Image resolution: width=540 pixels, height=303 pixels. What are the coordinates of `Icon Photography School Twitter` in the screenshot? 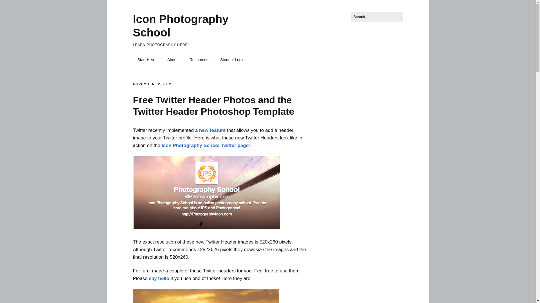 It's located at (159, 278).